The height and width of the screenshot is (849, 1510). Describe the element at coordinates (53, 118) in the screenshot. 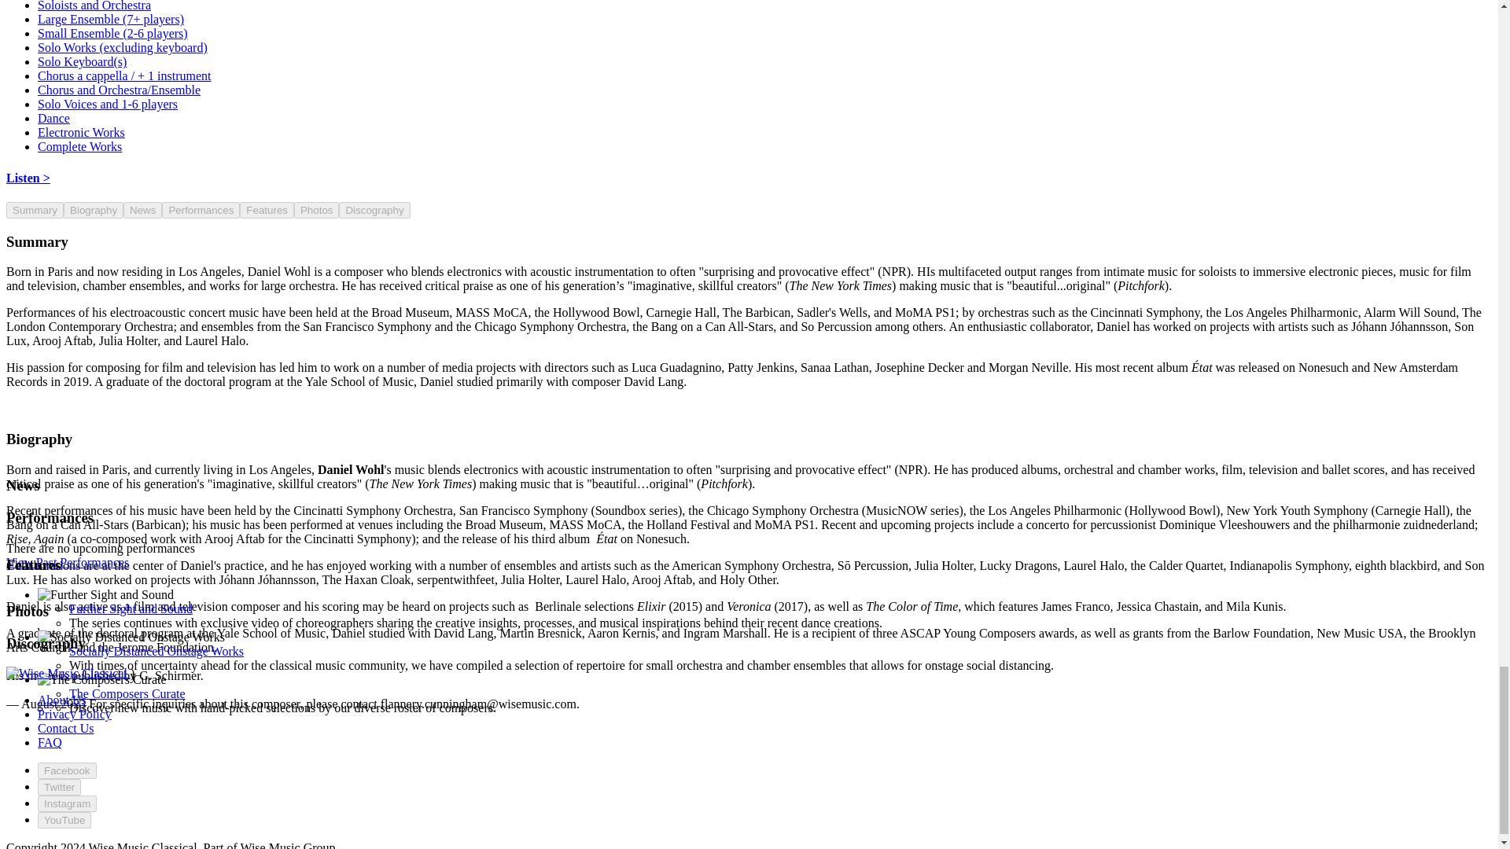

I see `Dance` at that location.